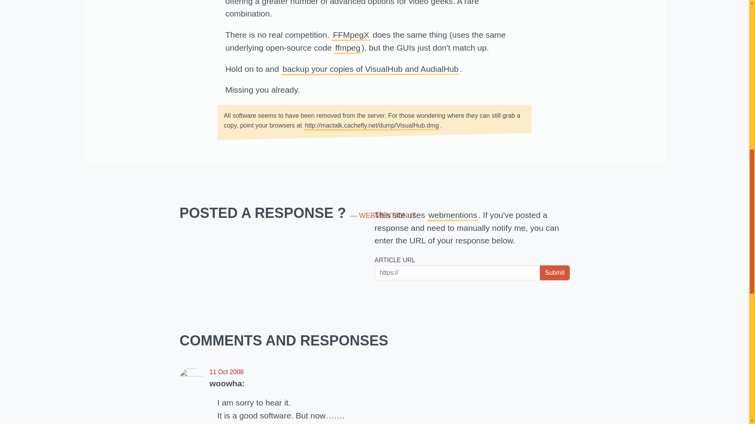  What do you see at coordinates (453, 215) in the screenshot?
I see `webmentions` at bounding box center [453, 215].